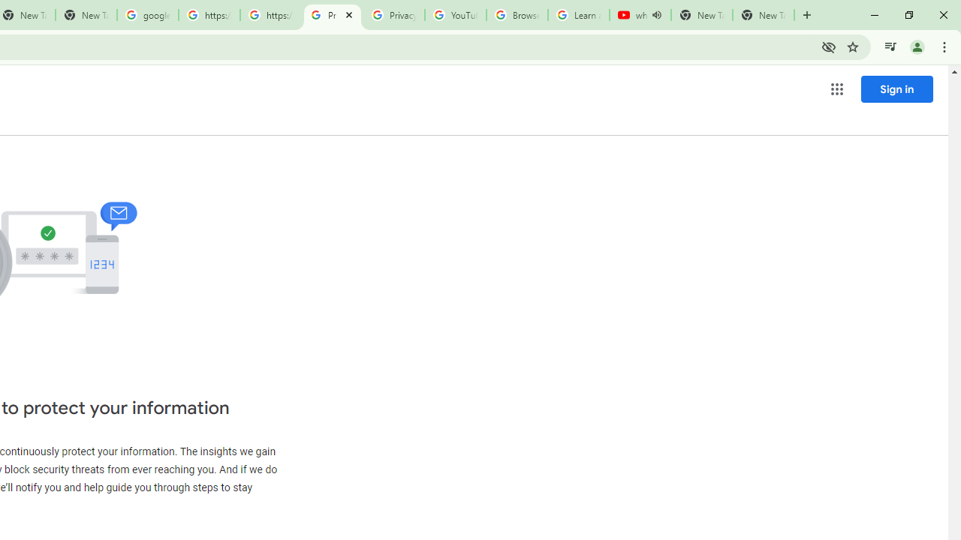 The height and width of the screenshot is (540, 961). What do you see at coordinates (455, 15) in the screenshot?
I see `YouTube` at bounding box center [455, 15].